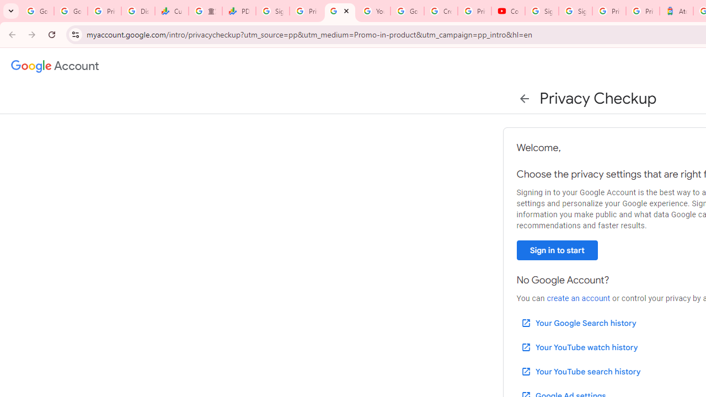  What do you see at coordinates (441, 11) in the screenshot?
I see `Create your Google Account` at bounding box center [441, 11].